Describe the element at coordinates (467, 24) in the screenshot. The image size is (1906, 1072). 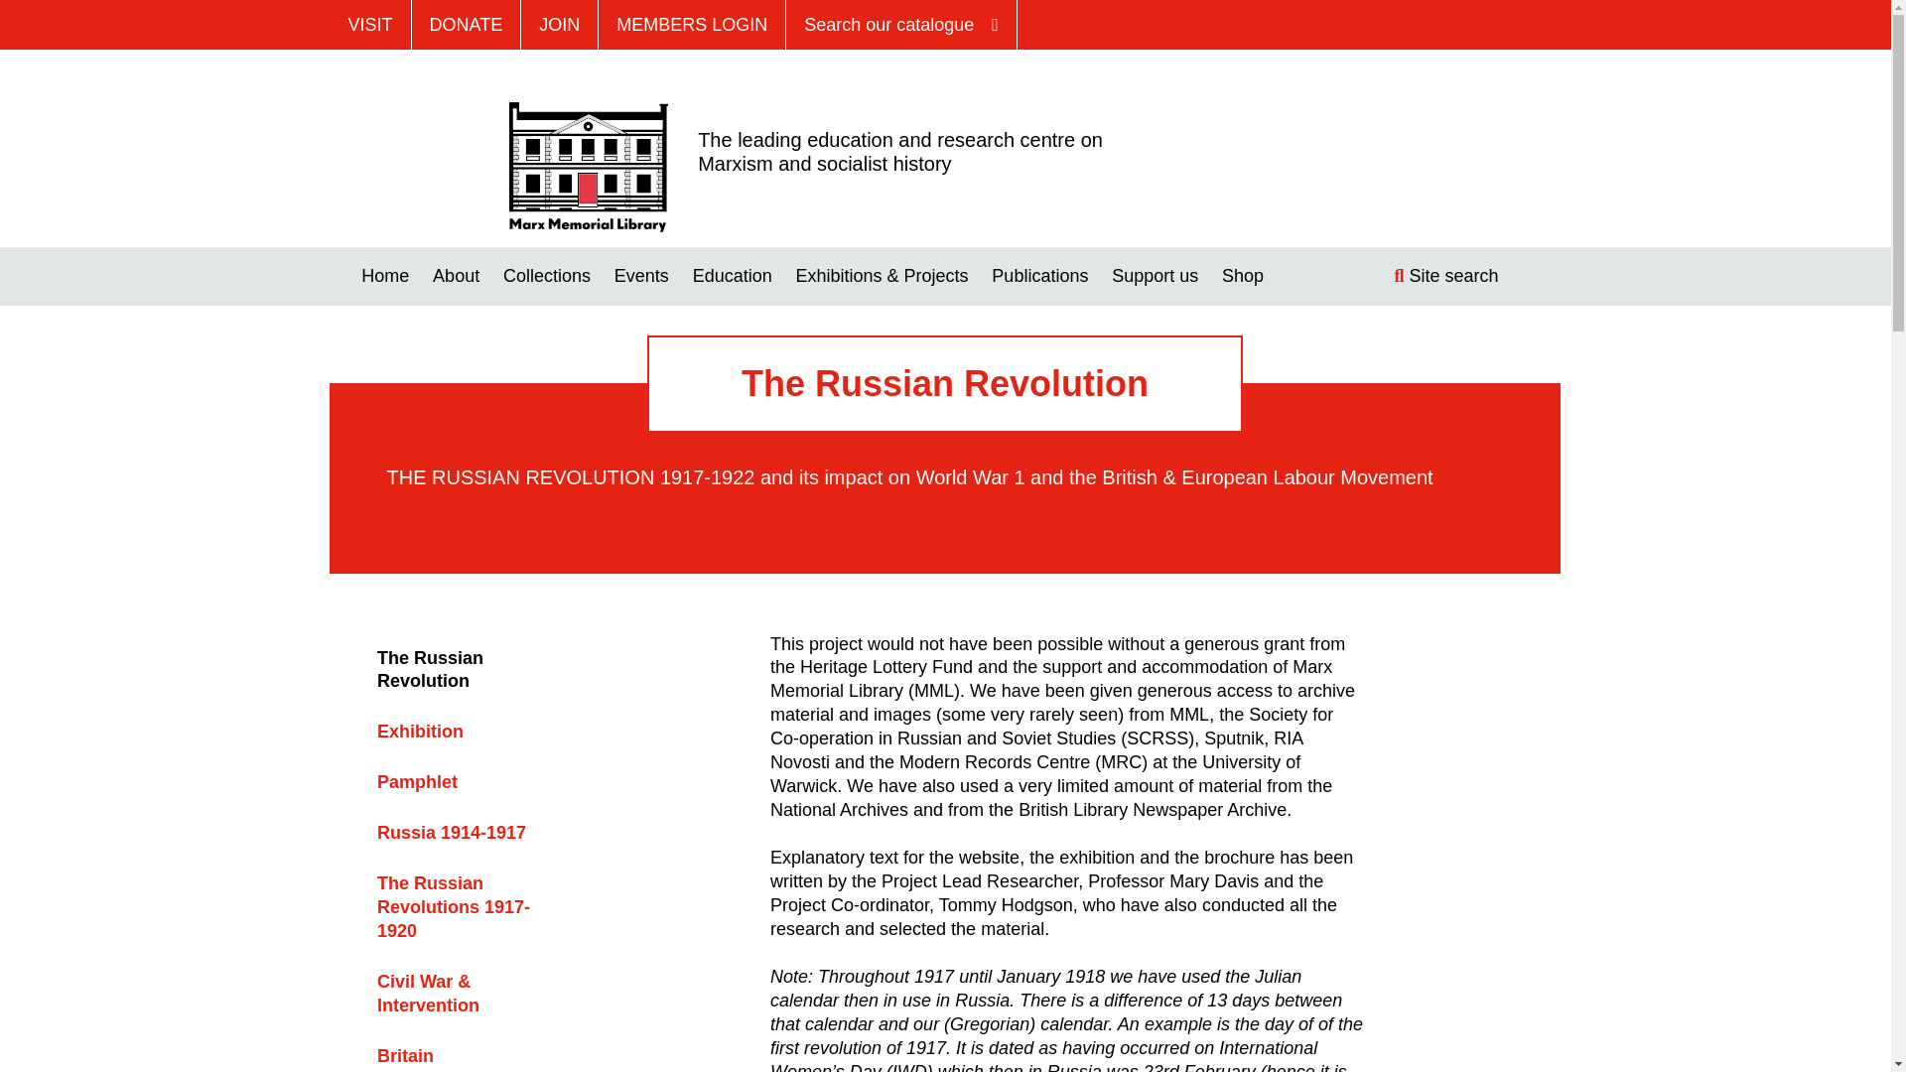
I see `DONATE` at that location.